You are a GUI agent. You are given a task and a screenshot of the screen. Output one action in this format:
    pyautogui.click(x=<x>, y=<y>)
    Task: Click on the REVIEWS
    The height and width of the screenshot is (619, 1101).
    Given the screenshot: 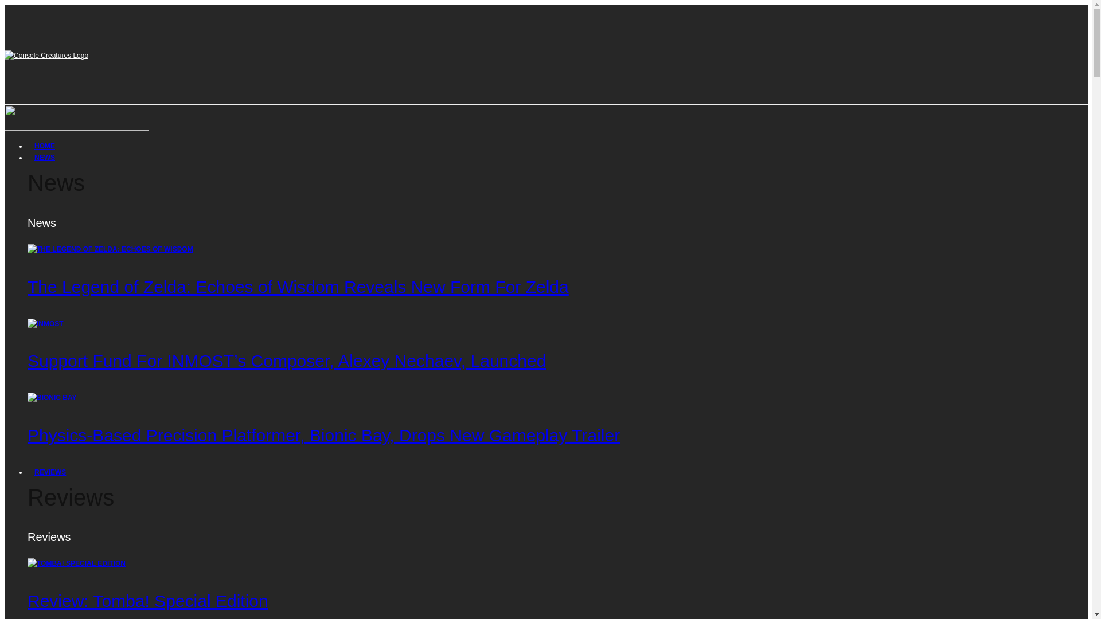 What is the action you would take?
    pyautogui.click(x=50, y=472)
    